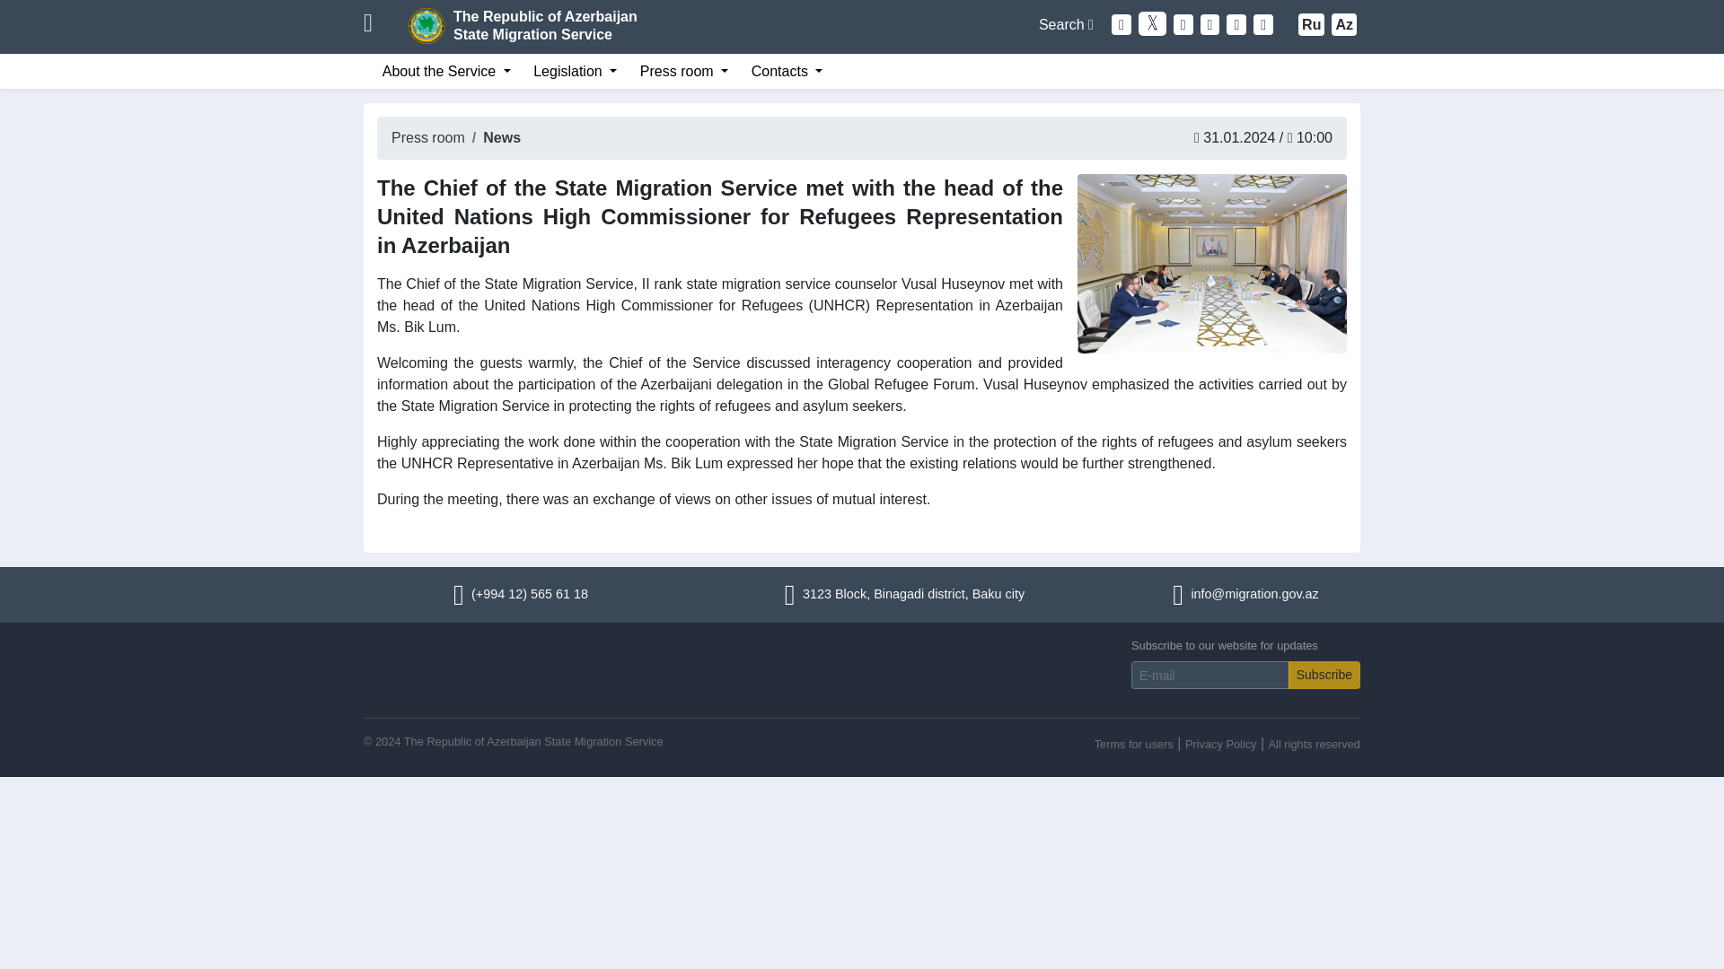 This screenshot has width=1724, height=969. What do you see at coordinates (1311, 24) in the screenshot?
I see `Ru` at bounding box center [1311, 24].